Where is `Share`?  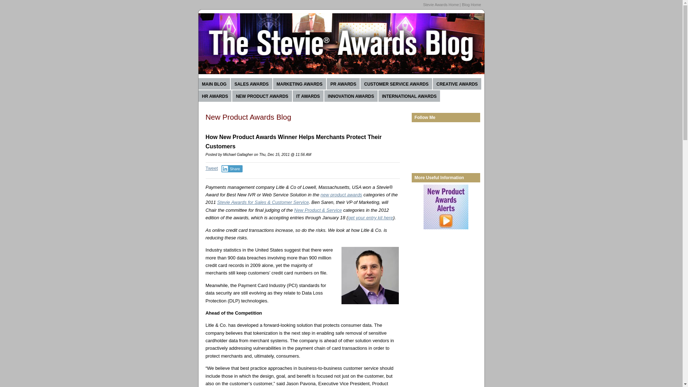 Share is located at coordinates (232, 168).